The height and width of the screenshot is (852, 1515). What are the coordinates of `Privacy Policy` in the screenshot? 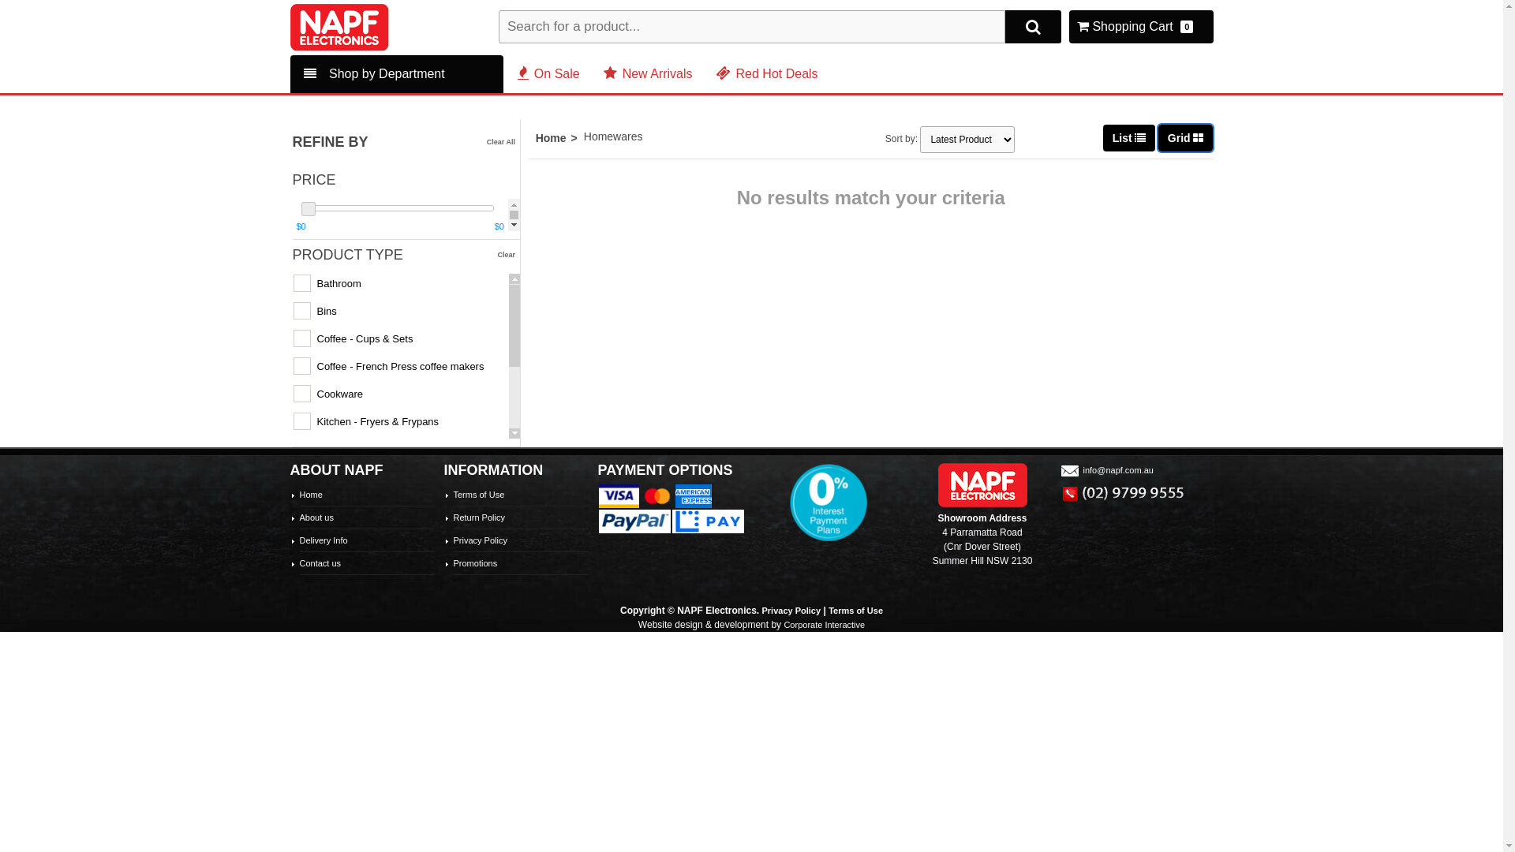 It's located at (480, 540).